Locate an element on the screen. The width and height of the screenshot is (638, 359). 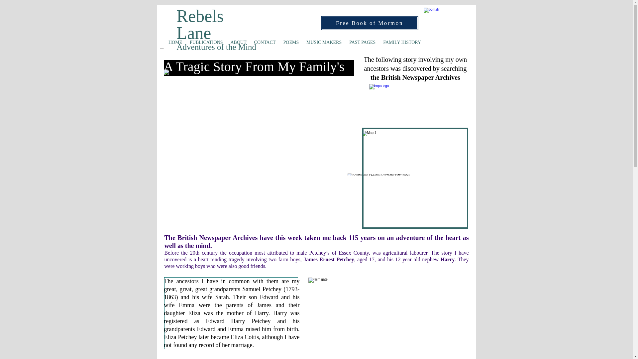
ABOUT is located at coordinates (238, 43).